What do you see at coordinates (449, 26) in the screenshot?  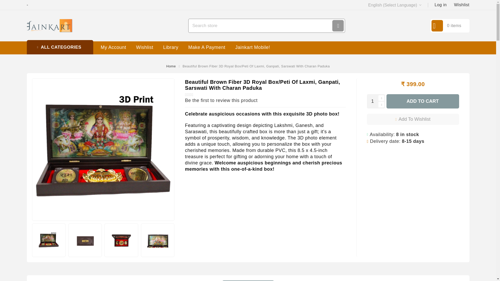 I see `0 items` at bounding box center [449, 26].